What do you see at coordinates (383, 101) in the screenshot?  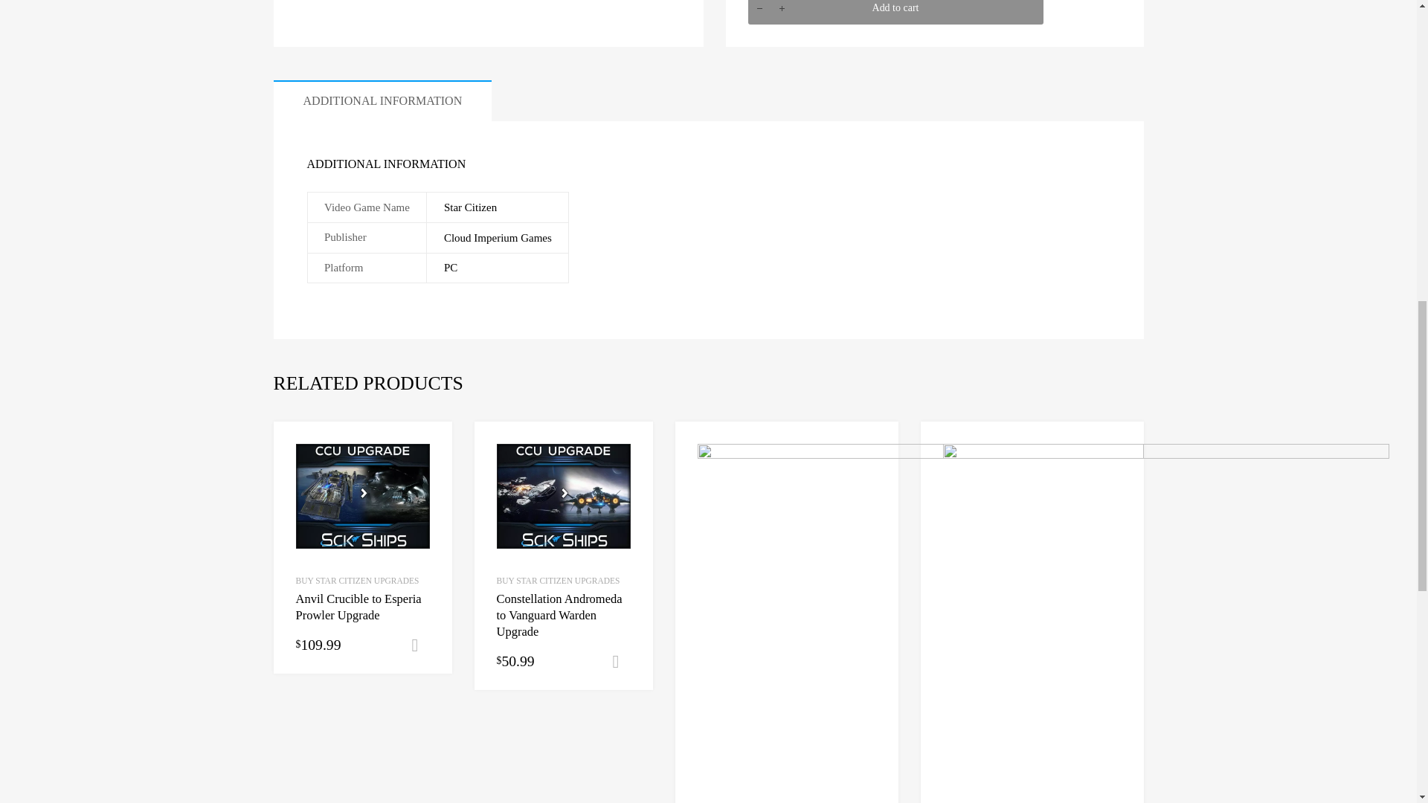 I see `ADDITIONAL INFORMATION` at bounding box center [383, 101].